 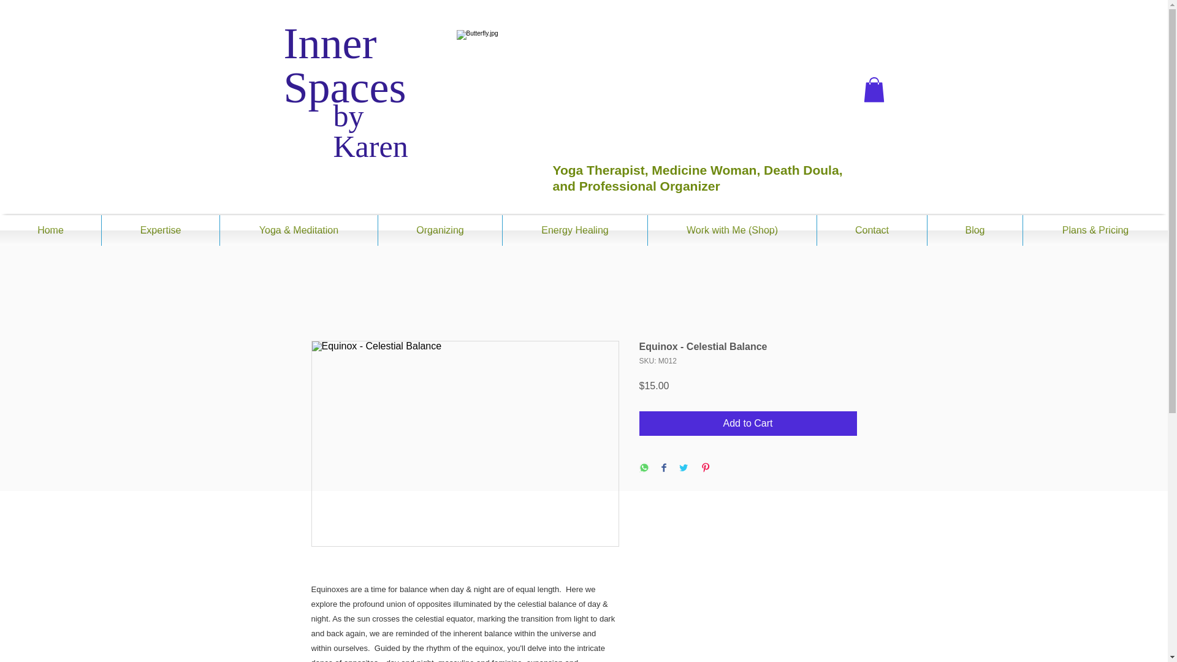 What do you see at coordinates (748, 423) in the screenshot?
I see `Add to Cart` at bounding box center [748, 423].